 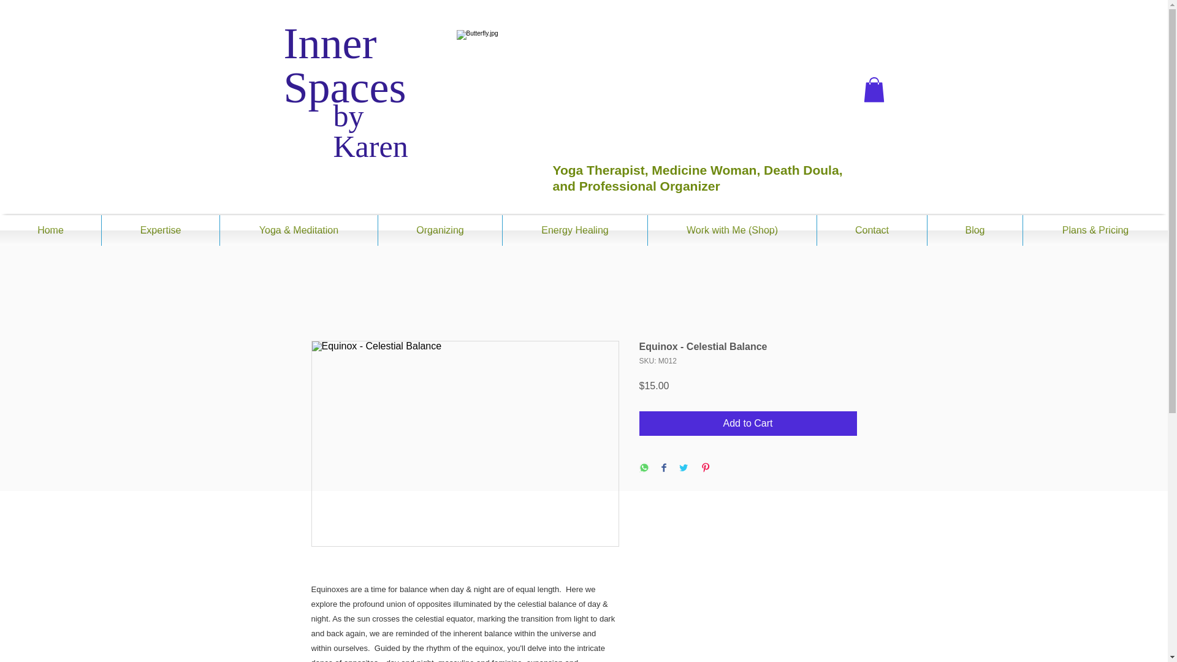 What do you see at coordinates (748, 423) in the screenshot?
I see `Add to Cart` at bounding box center [748, 423].